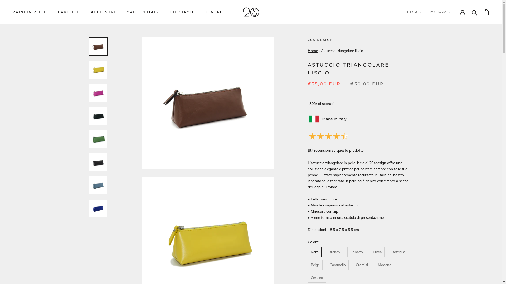 The width and height of the screenshot is (506, 284). Describe the element at coordinates (441, 13) in the screenshot. I see `ITALIANO` at that location.